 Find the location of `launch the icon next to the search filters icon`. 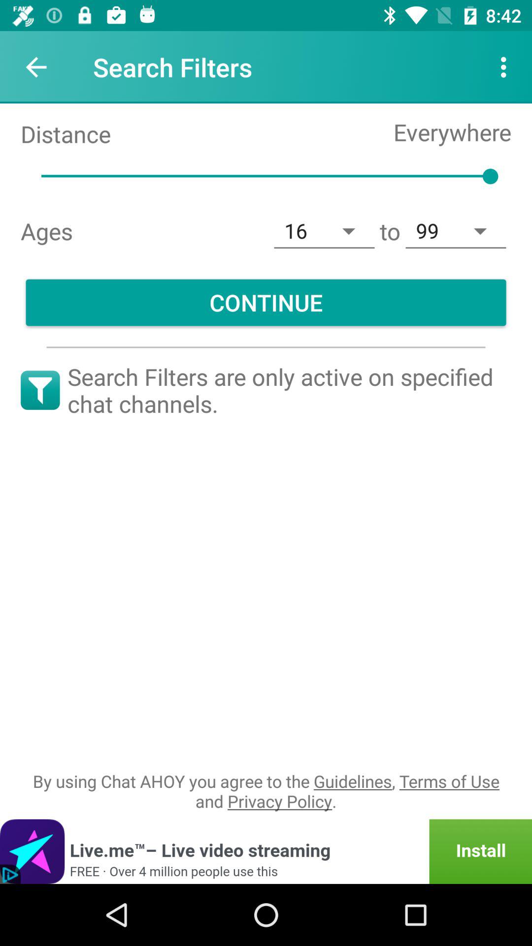

launch the icon next to the search filters icon is located at coordinates (506, 67).